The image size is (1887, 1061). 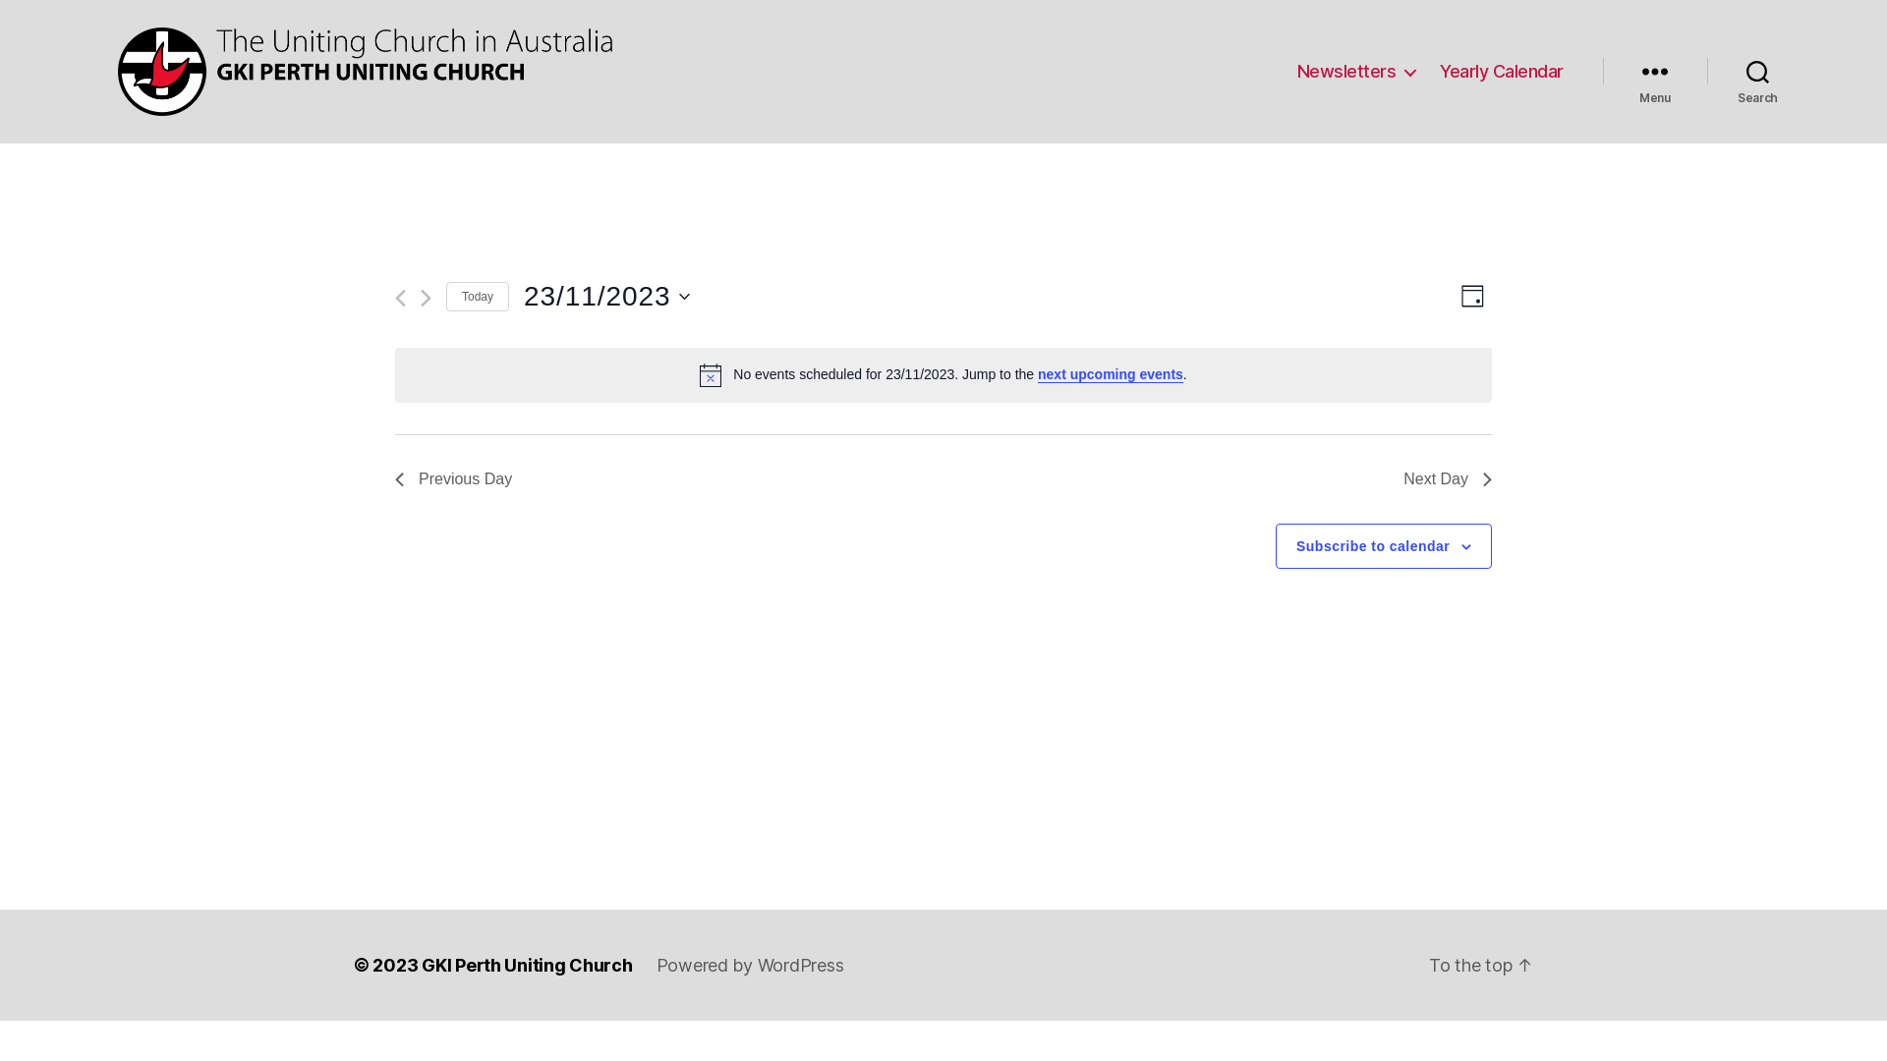 What do you see at coordinates (401, 299) in the screenshot?
I see `Previous day` at bounding box center [401, 299].